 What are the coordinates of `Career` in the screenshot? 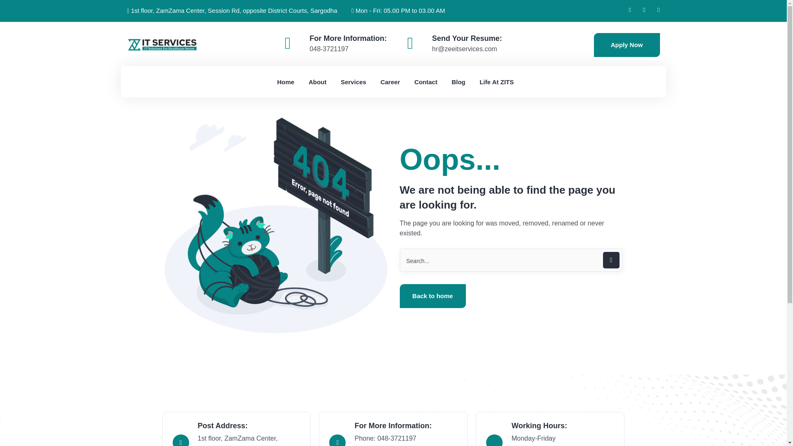 It's located at (390, 82).